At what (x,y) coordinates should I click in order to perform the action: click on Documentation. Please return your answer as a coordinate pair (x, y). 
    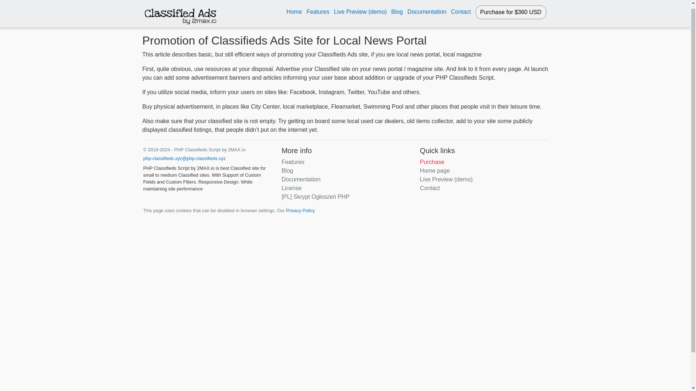
    Looking at the image, I should click on (427, 8).